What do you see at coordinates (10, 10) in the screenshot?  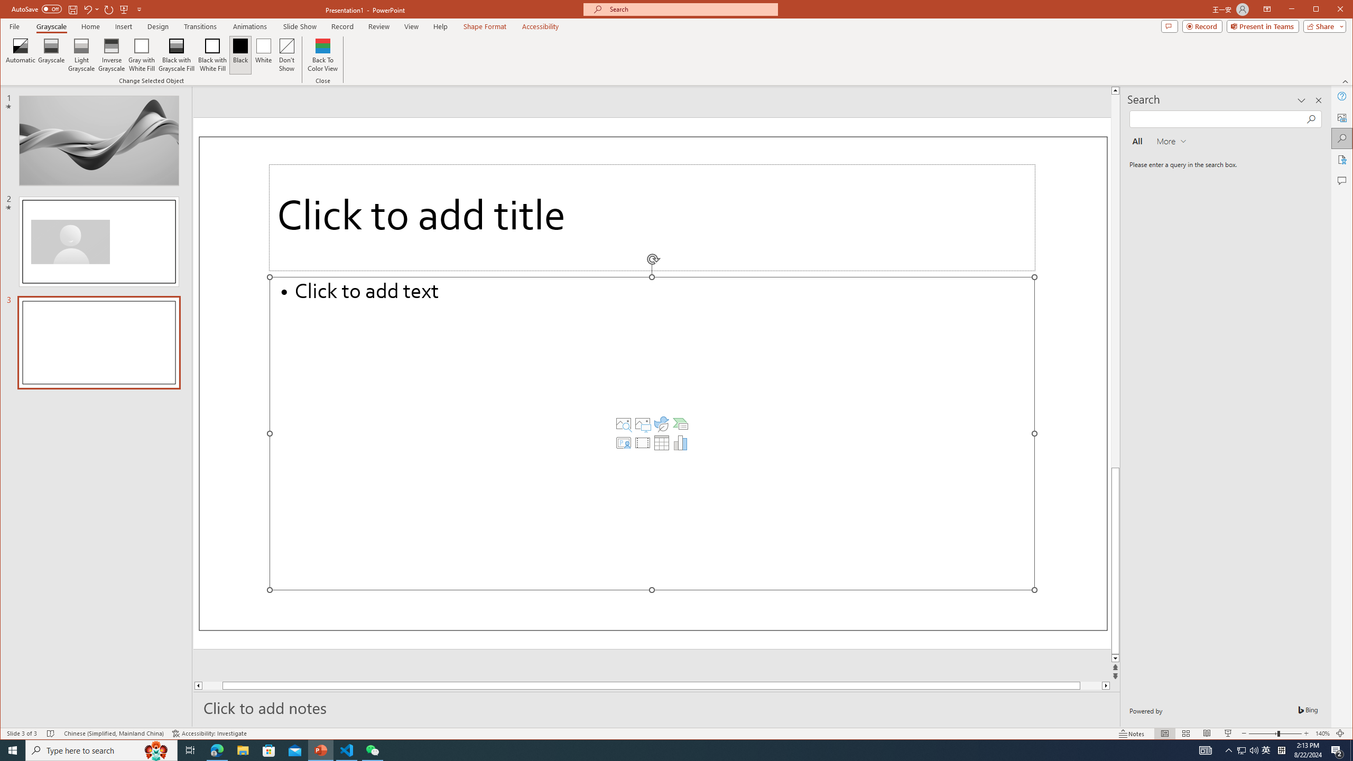 I see `System` at bounding box center [10, 10].